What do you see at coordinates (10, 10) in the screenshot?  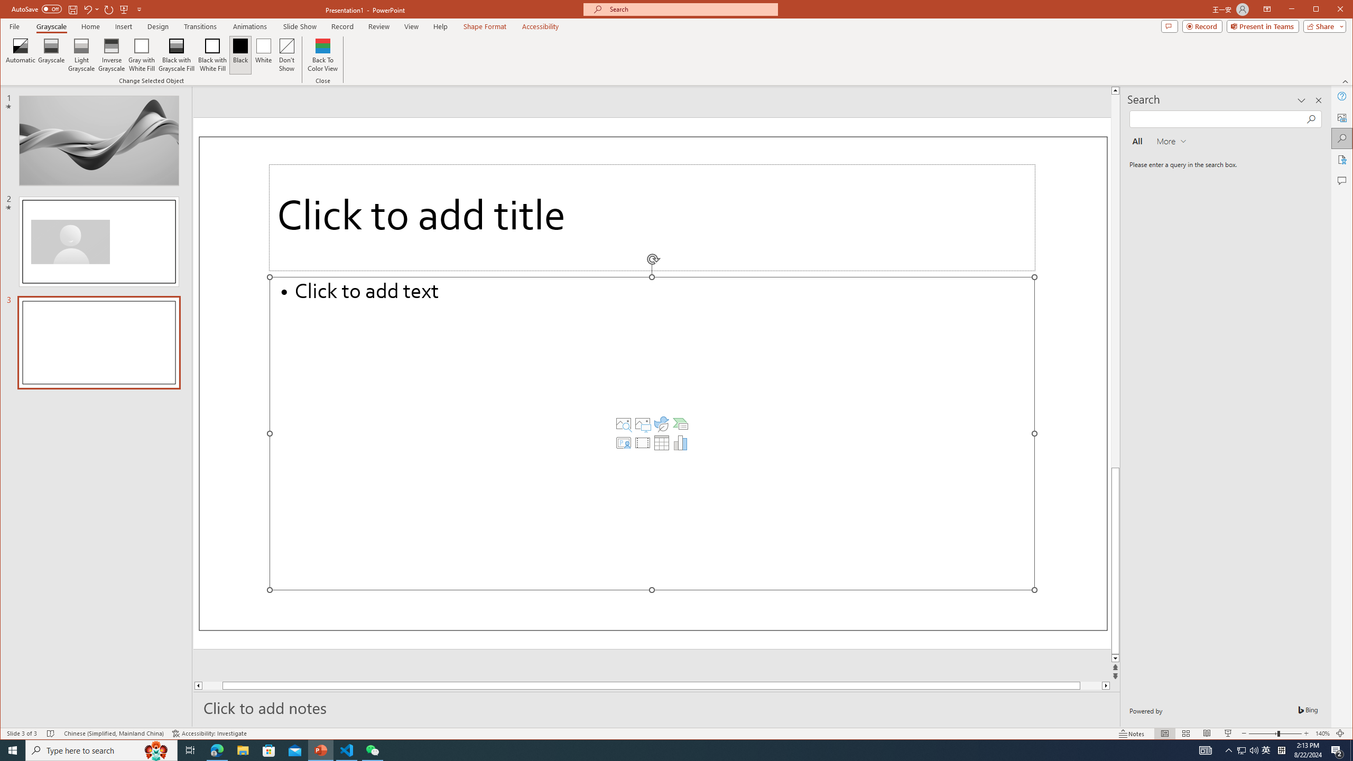 I see `System` at bounding box center [10, 10].